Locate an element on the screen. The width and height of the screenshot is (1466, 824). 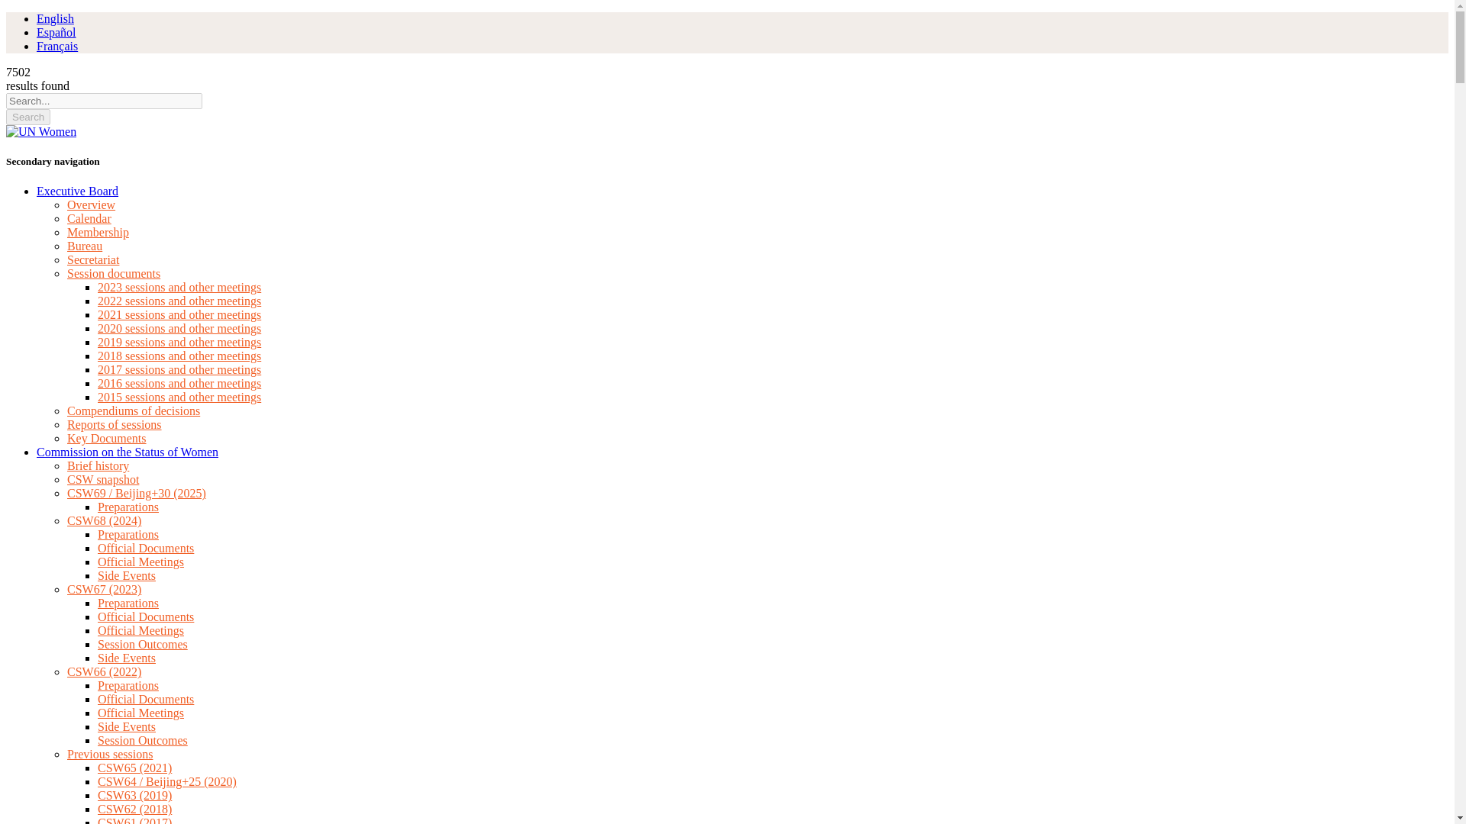
2018 sessions and other meetings is located at coordinates (179, 356).